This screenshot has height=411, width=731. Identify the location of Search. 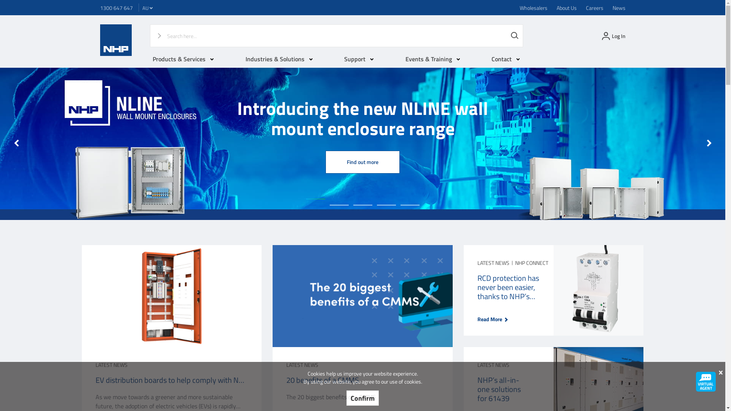
(515, 36).